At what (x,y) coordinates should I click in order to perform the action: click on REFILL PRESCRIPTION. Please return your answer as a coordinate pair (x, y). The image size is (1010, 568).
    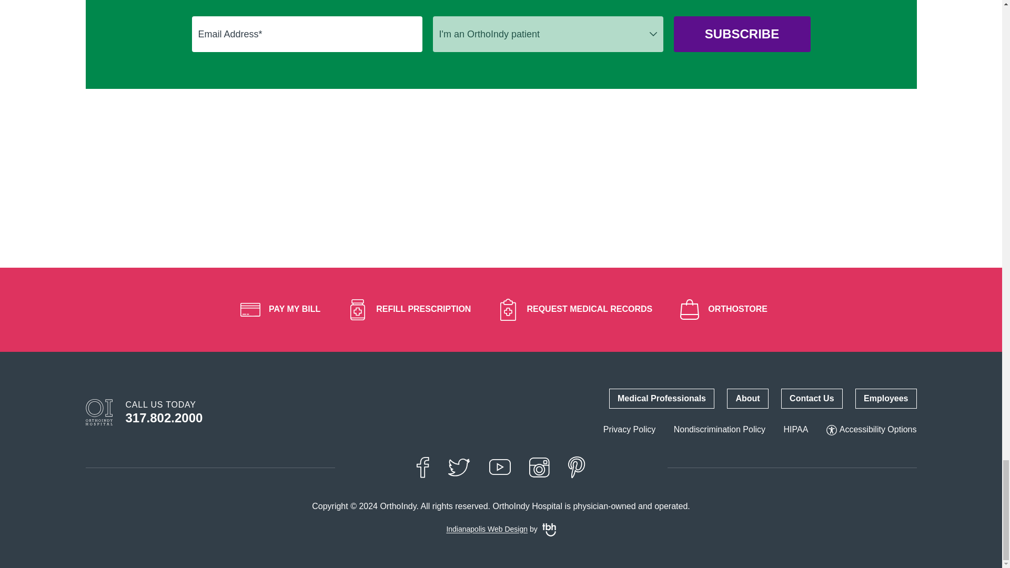
    Looking at the image, I should click on (406, 309).